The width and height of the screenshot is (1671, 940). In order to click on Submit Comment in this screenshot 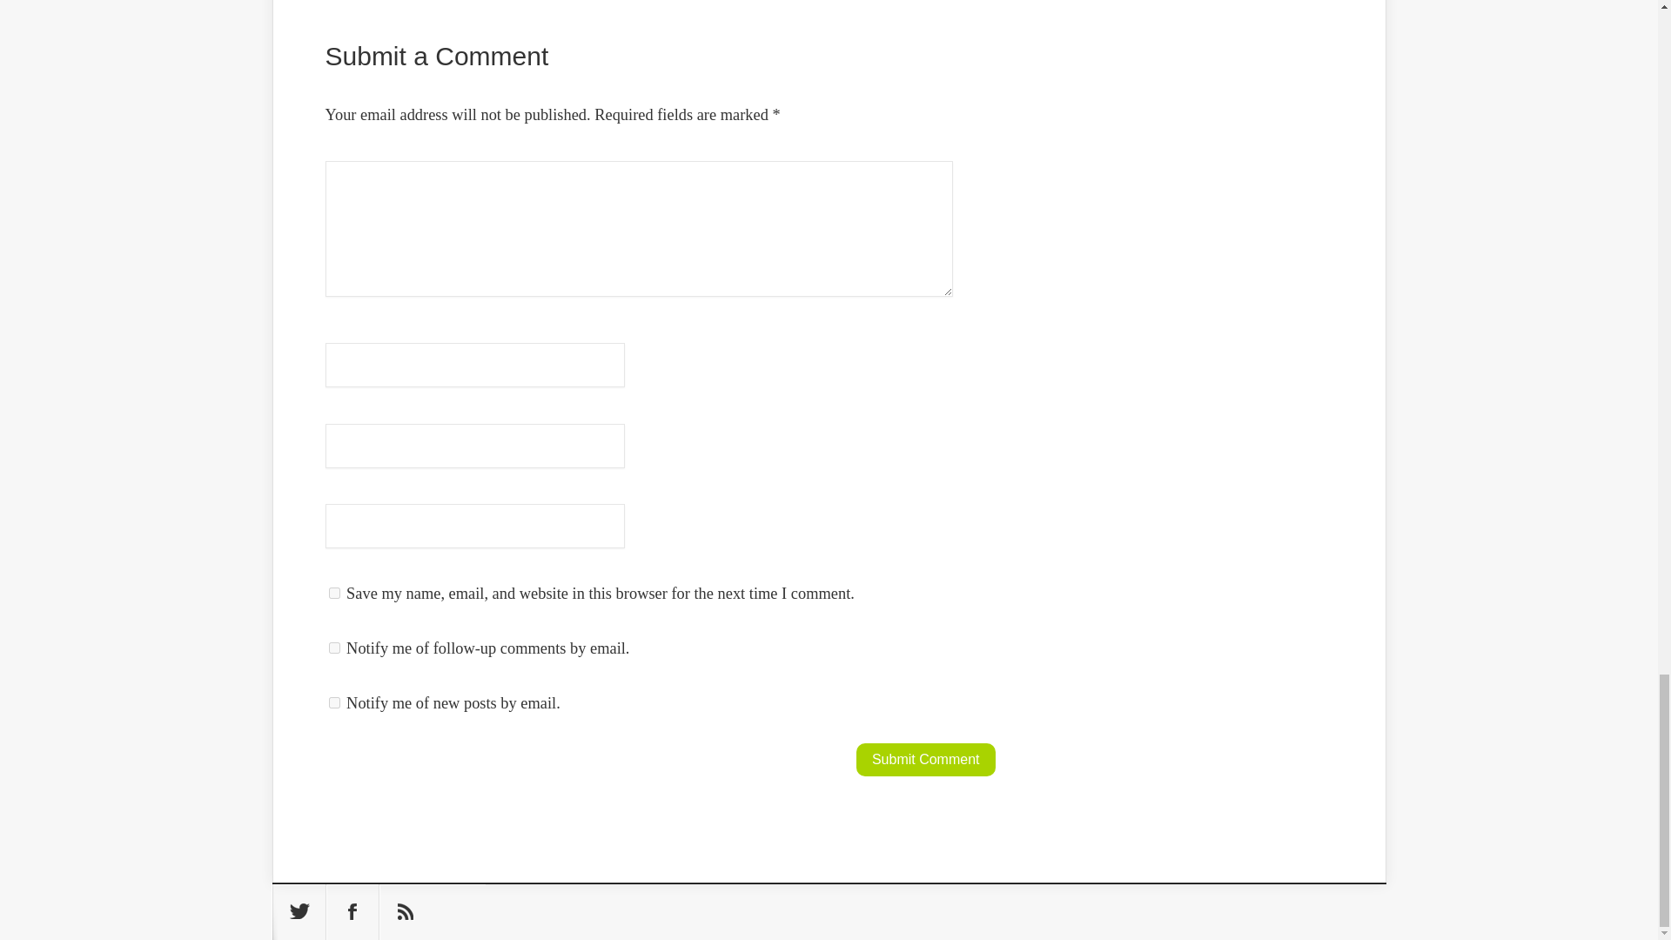, I will do `click(926, 760)`.